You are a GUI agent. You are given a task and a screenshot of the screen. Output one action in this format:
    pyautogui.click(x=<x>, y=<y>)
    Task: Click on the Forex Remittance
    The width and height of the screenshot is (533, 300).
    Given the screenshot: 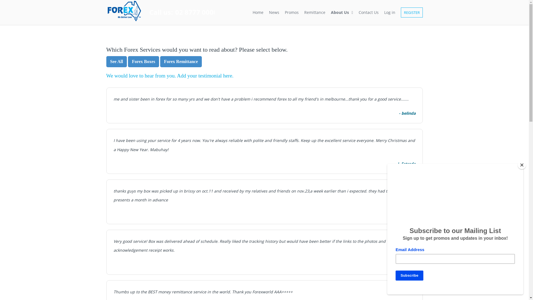 What is the action you would take?
    pyautogui.click(x=181, y=61)
    